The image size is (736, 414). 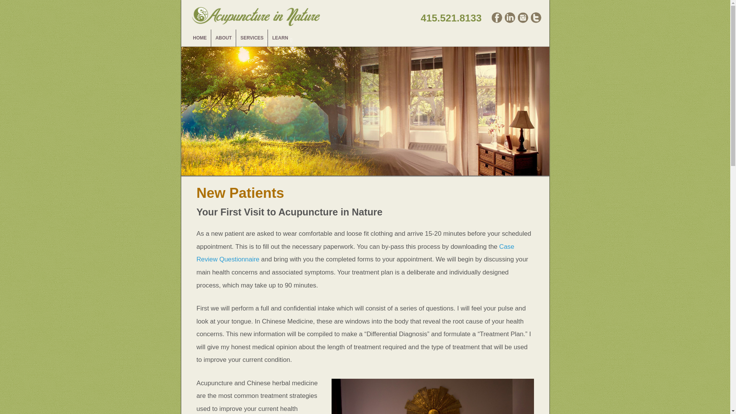 I want to click on Case Review Questionnaire, so click(x=355, y=253).